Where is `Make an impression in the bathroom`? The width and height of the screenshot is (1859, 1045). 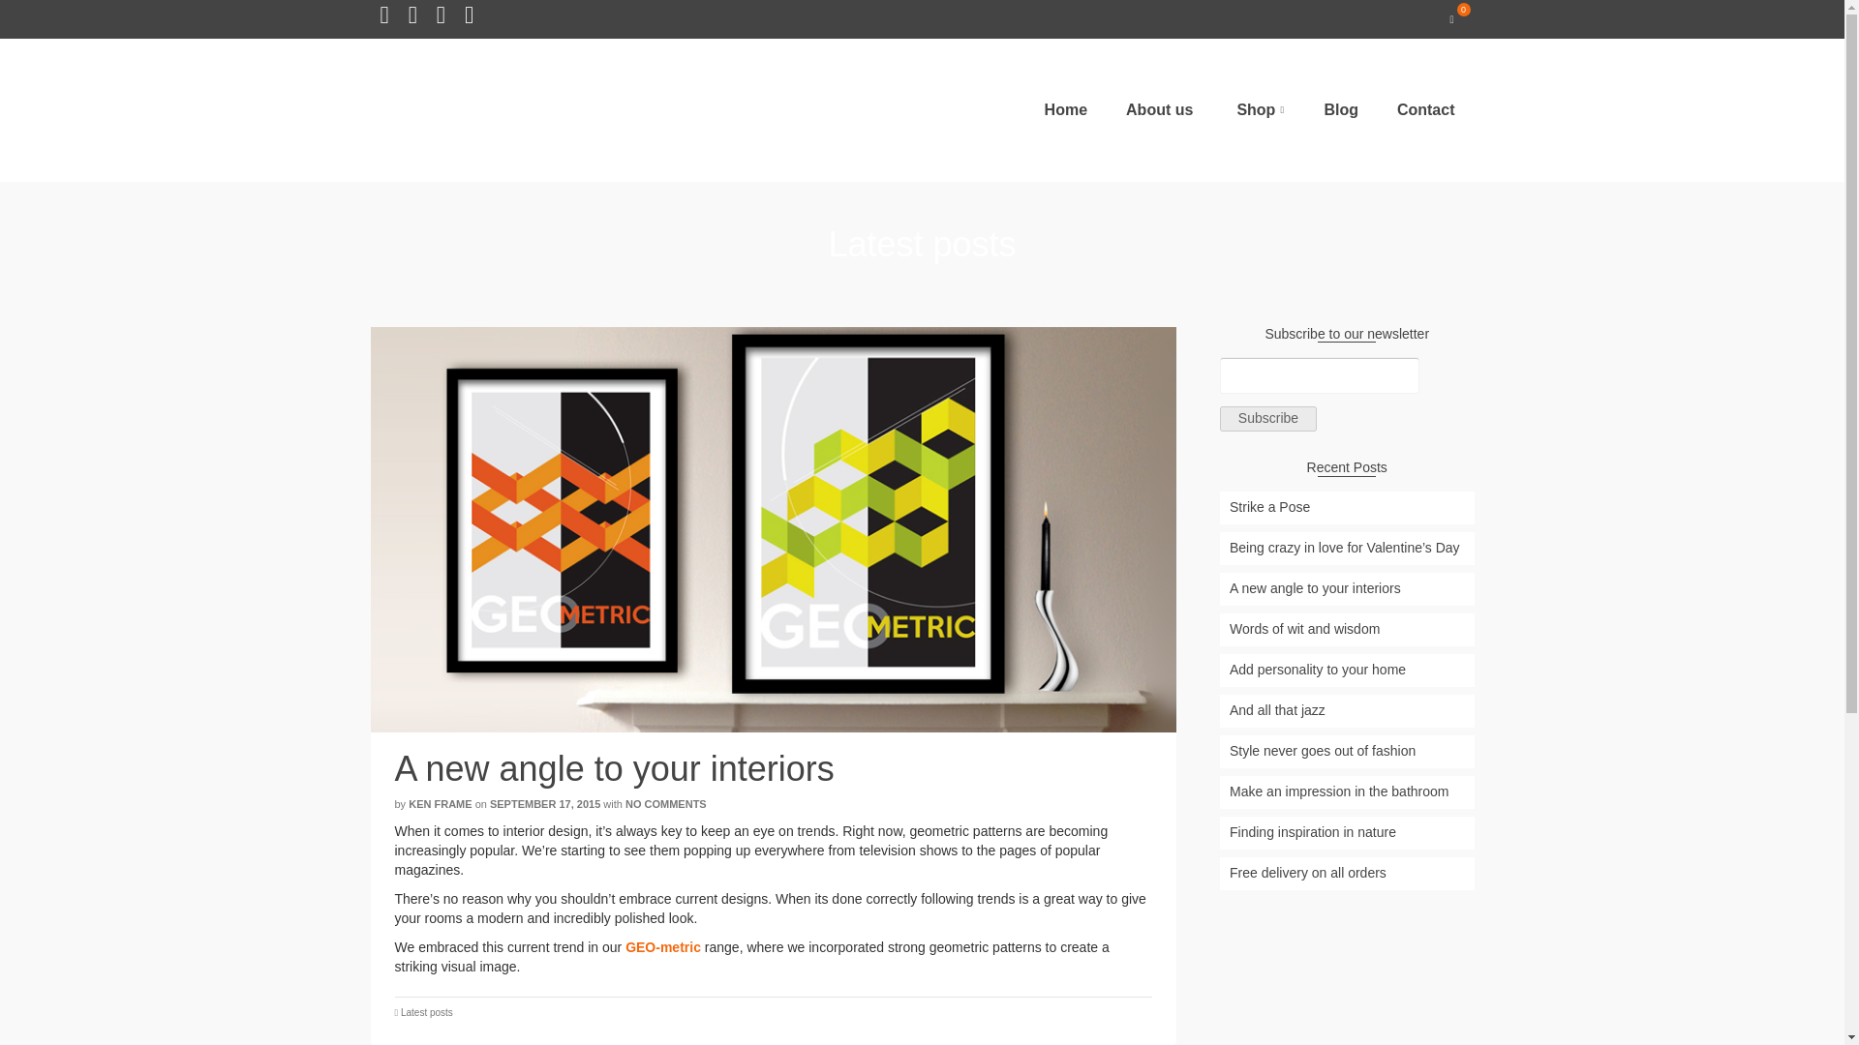
Make an impression in the bathroom is located at coordinates (1346, 791).